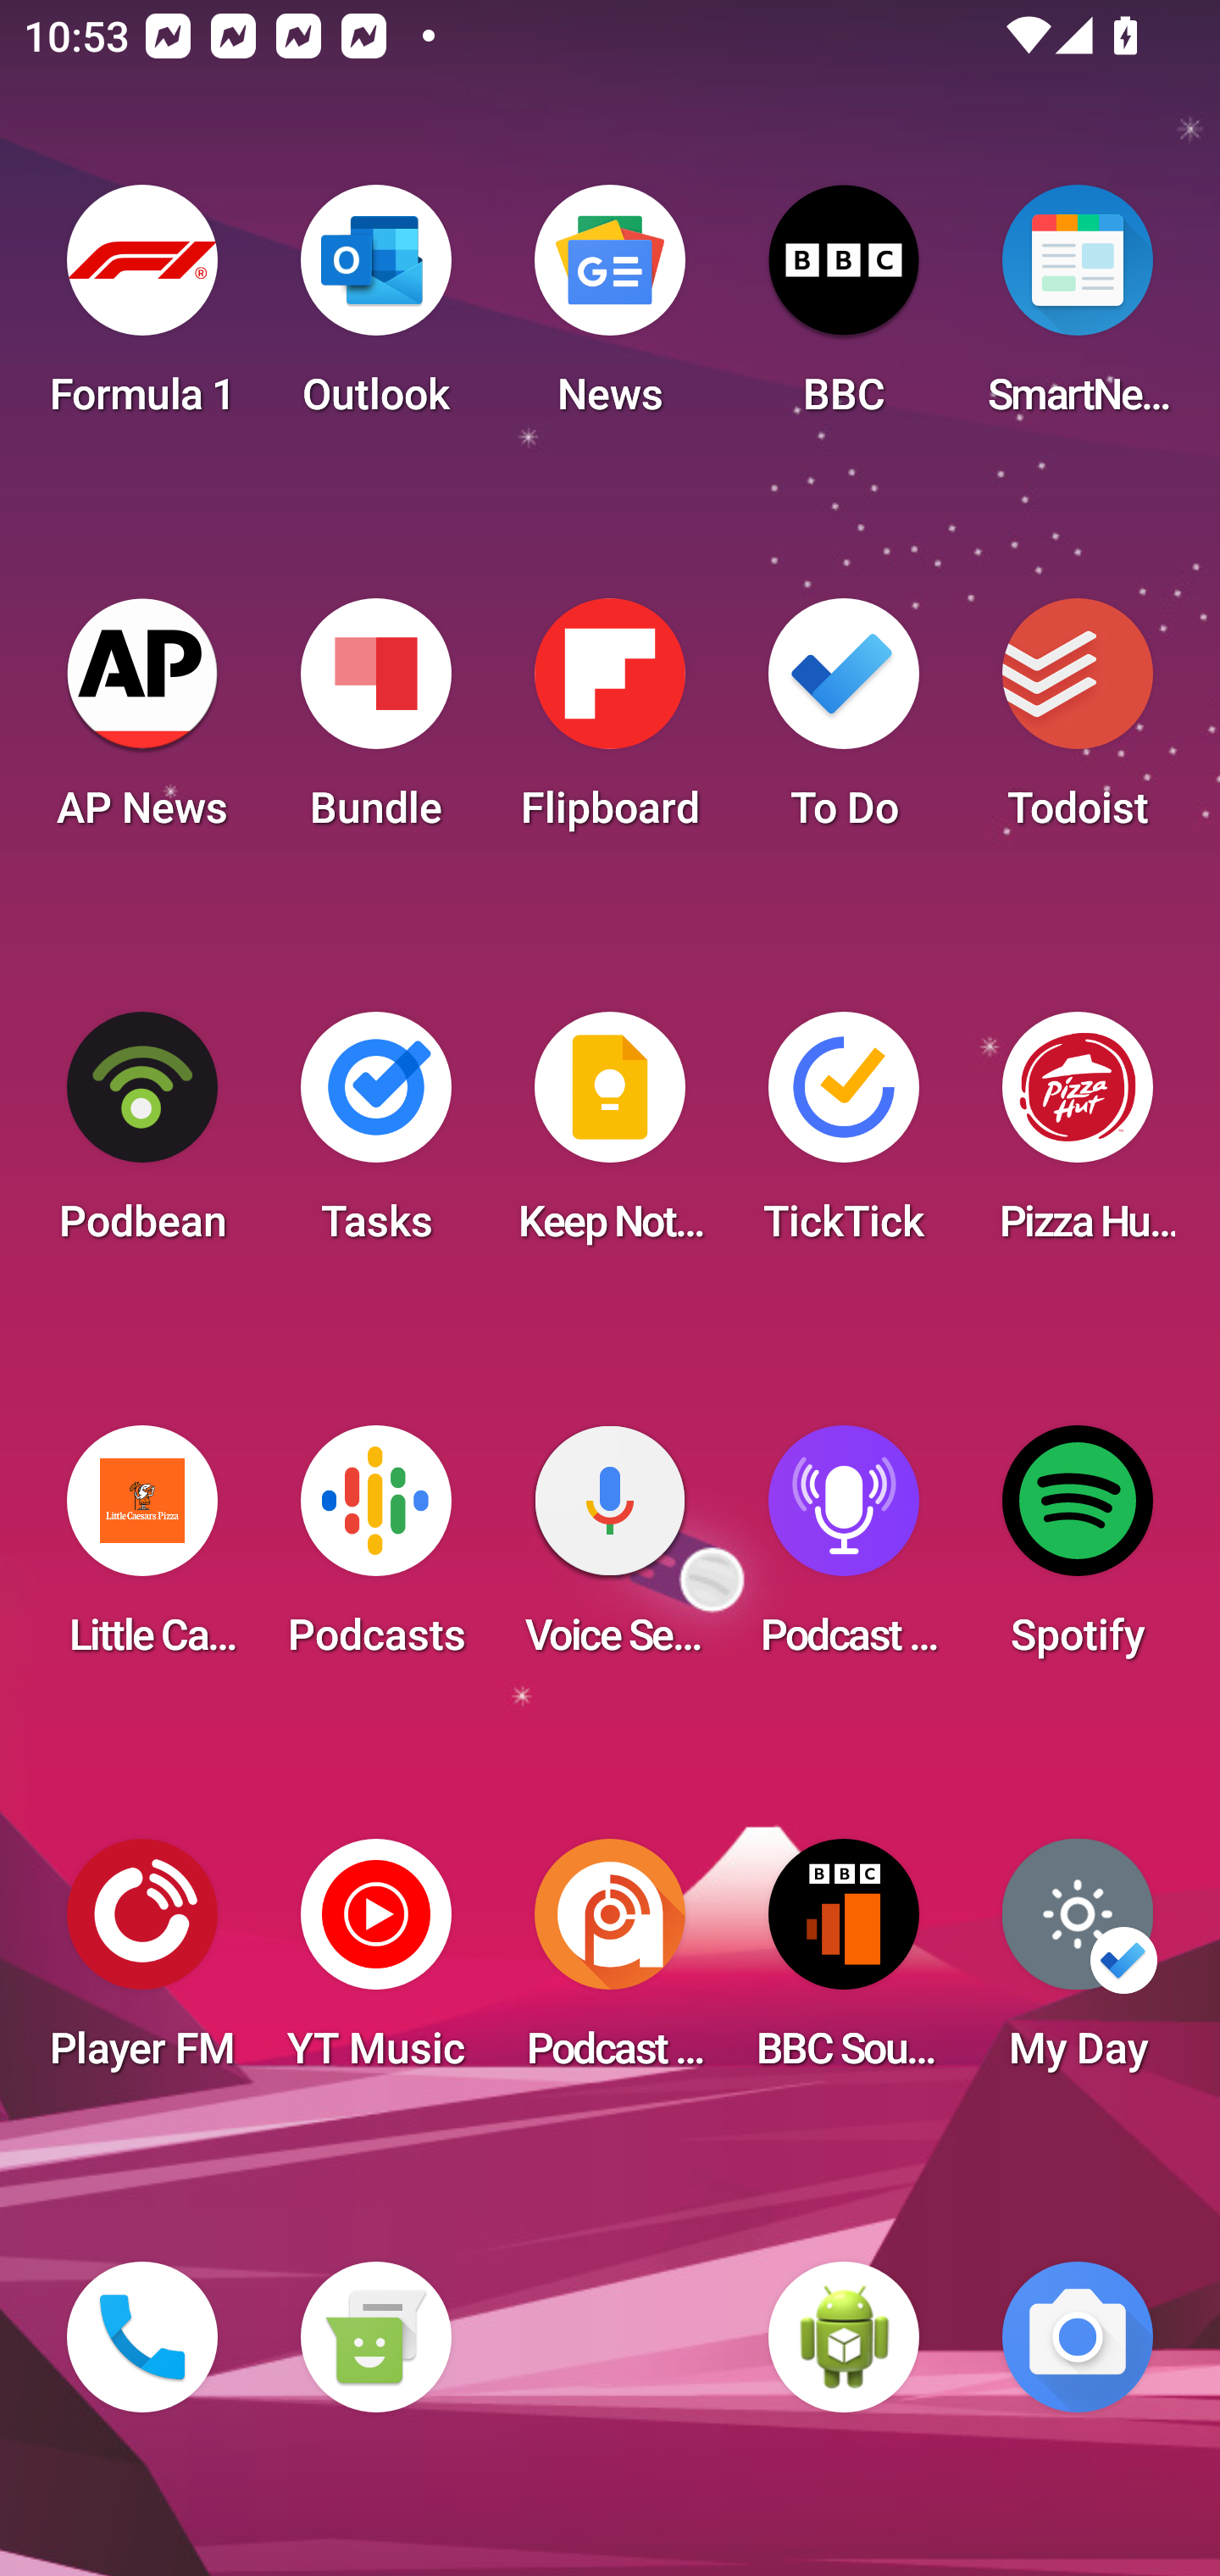 This screenshot has height=2576, width=1220. Describe the element at coordinates (844, 1551) in the screenshot. I see `Podcast Player` at that location.